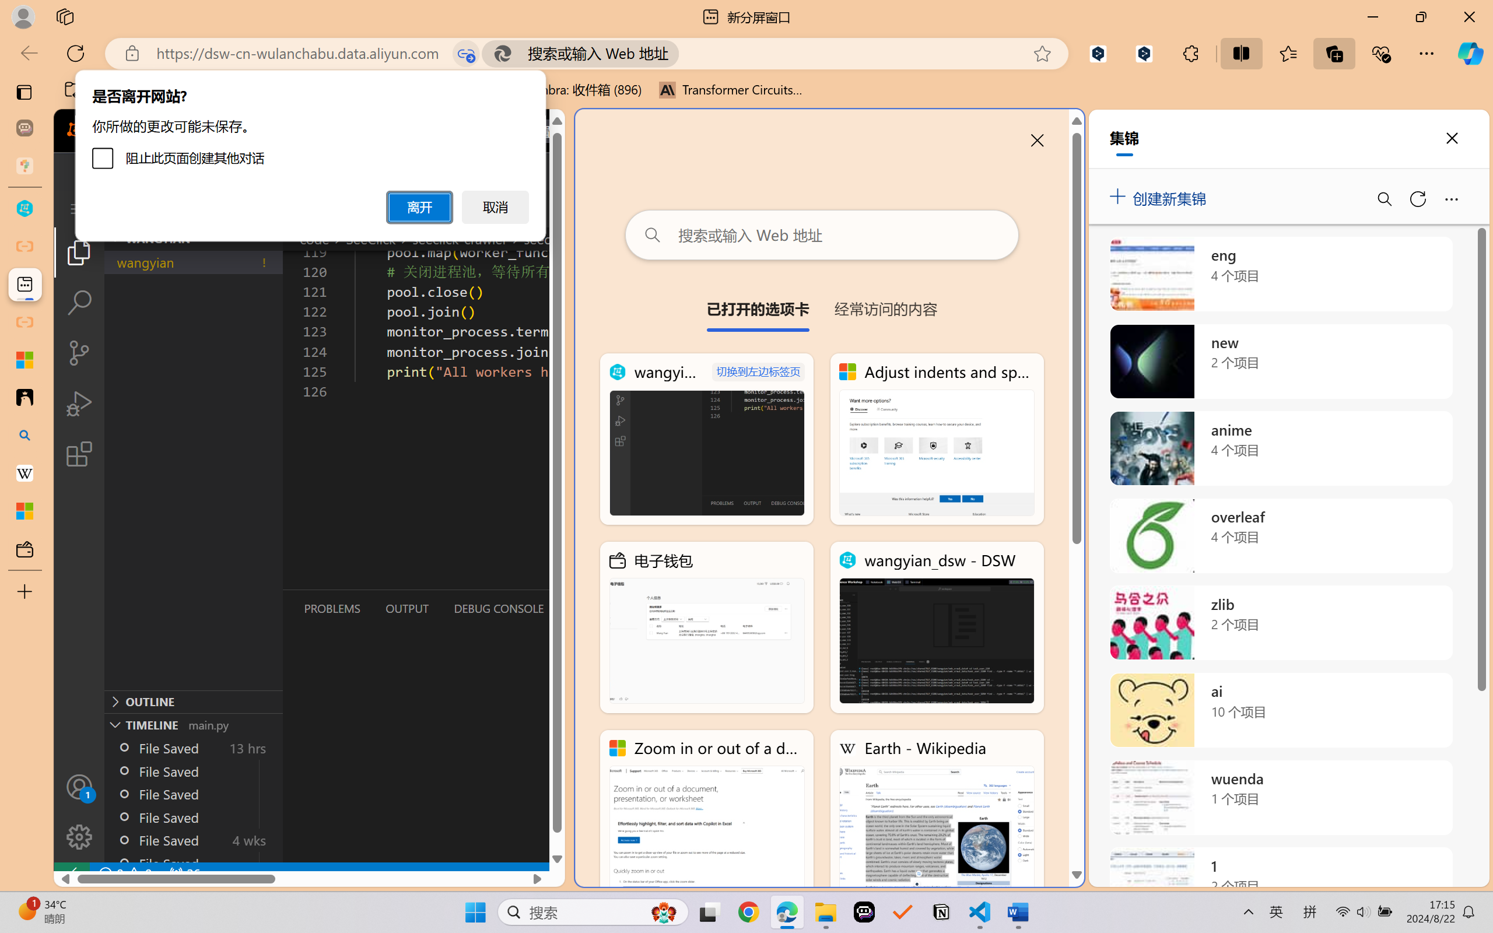 The image size is (1493, 933). I want to click on Ribbon Display Options, so click(1399, 11).